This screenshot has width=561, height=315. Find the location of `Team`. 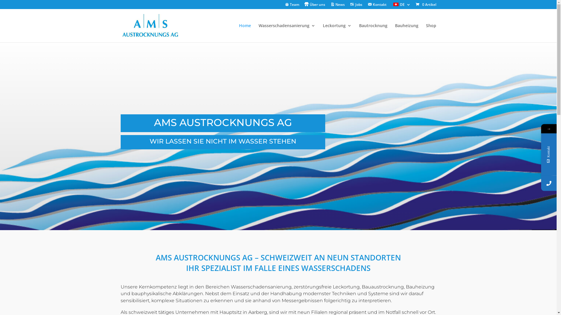

Team is located at coordinates (292, 6).